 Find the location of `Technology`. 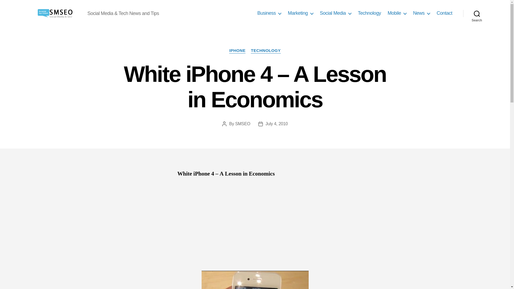

Technology is located at coordinates (369, 13).